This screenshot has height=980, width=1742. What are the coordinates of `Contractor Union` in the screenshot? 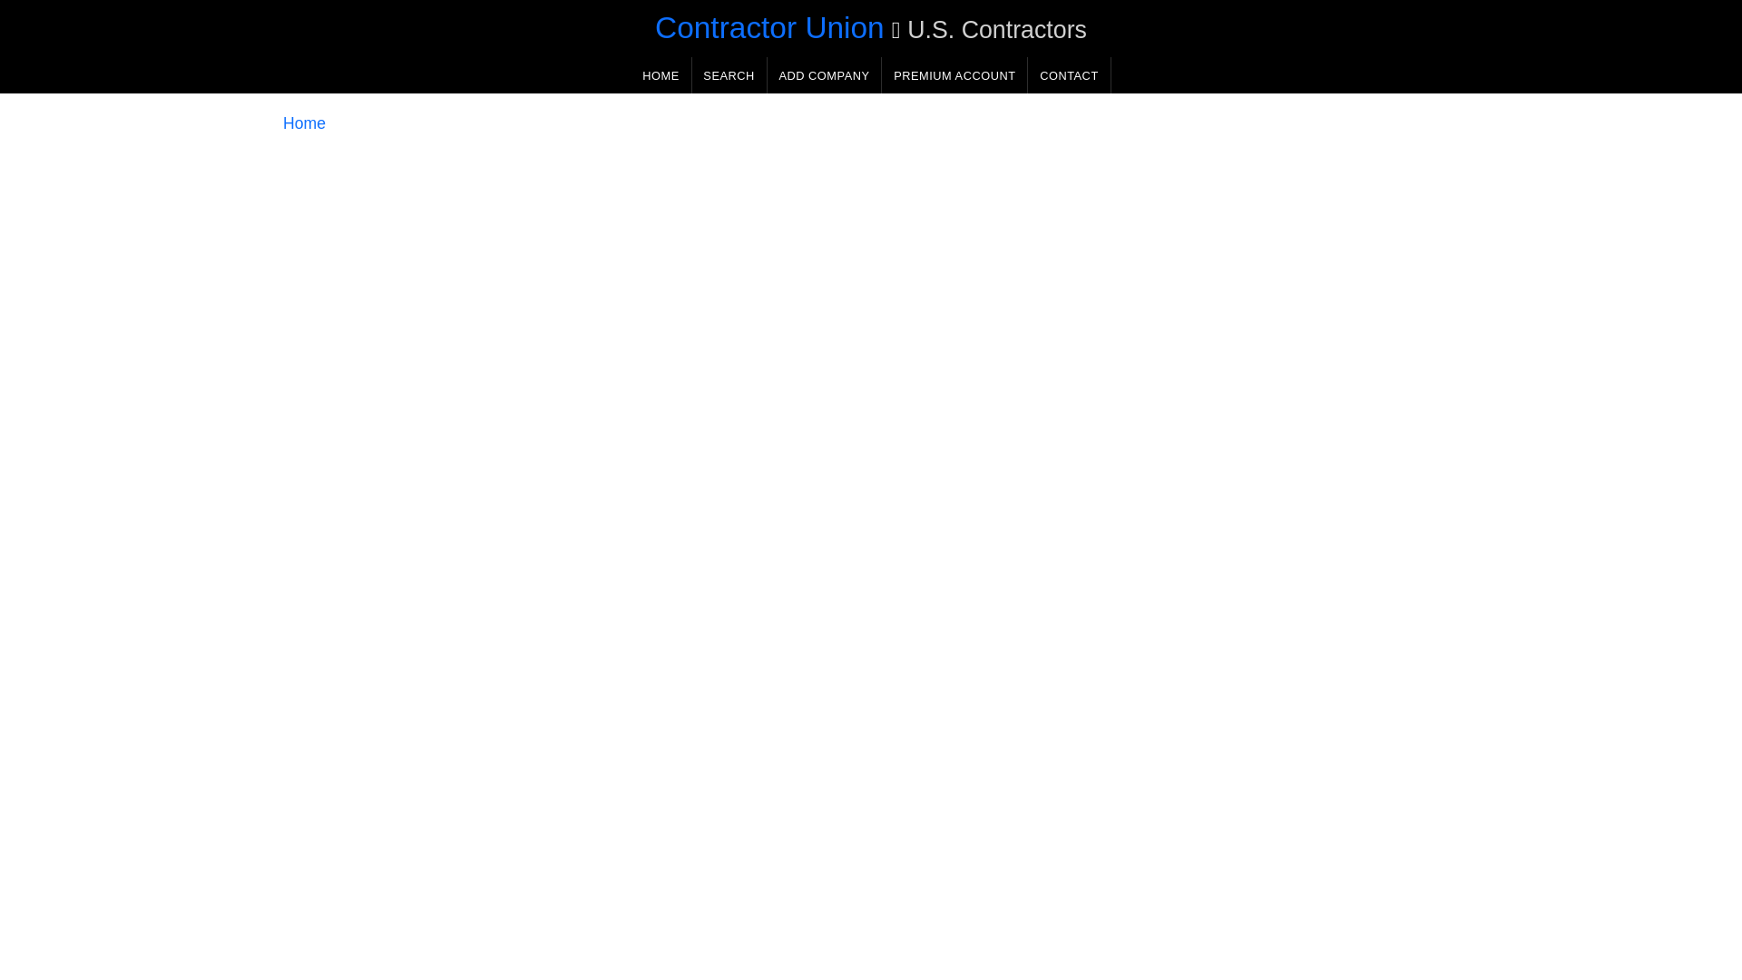 It's located at (769, 27).